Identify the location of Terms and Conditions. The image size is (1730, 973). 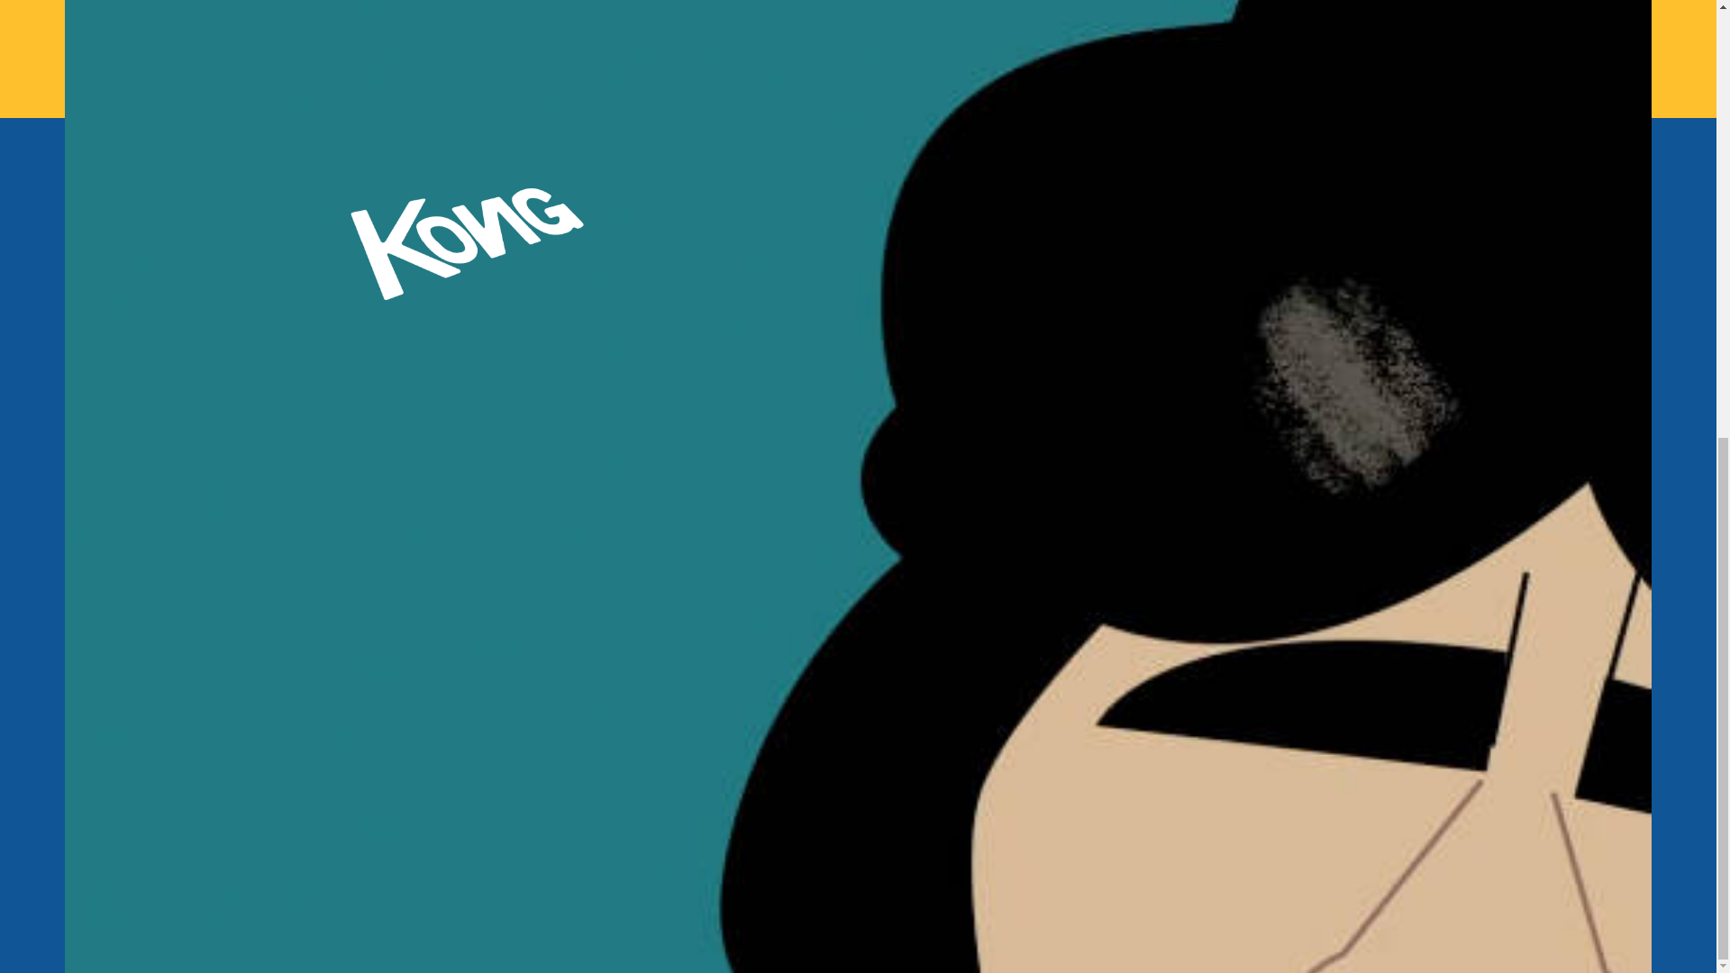
(571, 928).